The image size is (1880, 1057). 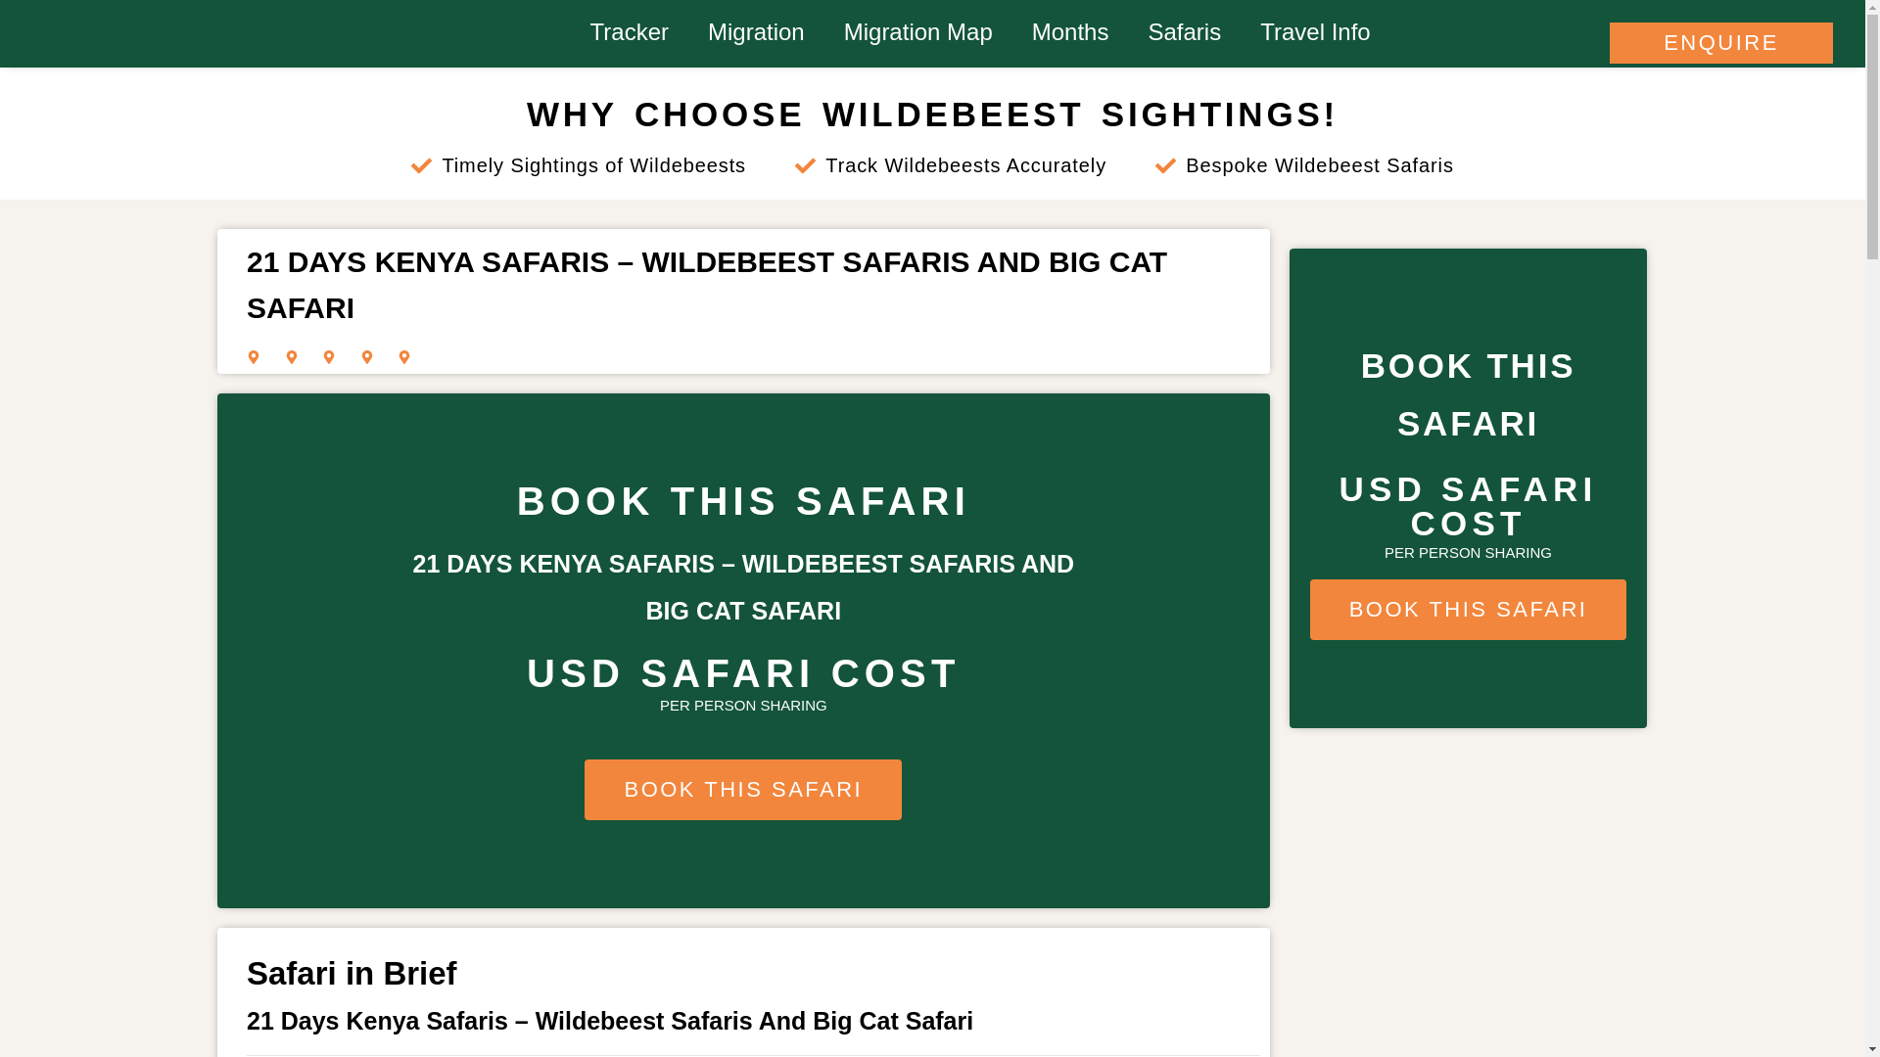 What do you see at coordinates (1071, 31) in the screenshot?
I see `Months` at bounding box center [1071, 31].